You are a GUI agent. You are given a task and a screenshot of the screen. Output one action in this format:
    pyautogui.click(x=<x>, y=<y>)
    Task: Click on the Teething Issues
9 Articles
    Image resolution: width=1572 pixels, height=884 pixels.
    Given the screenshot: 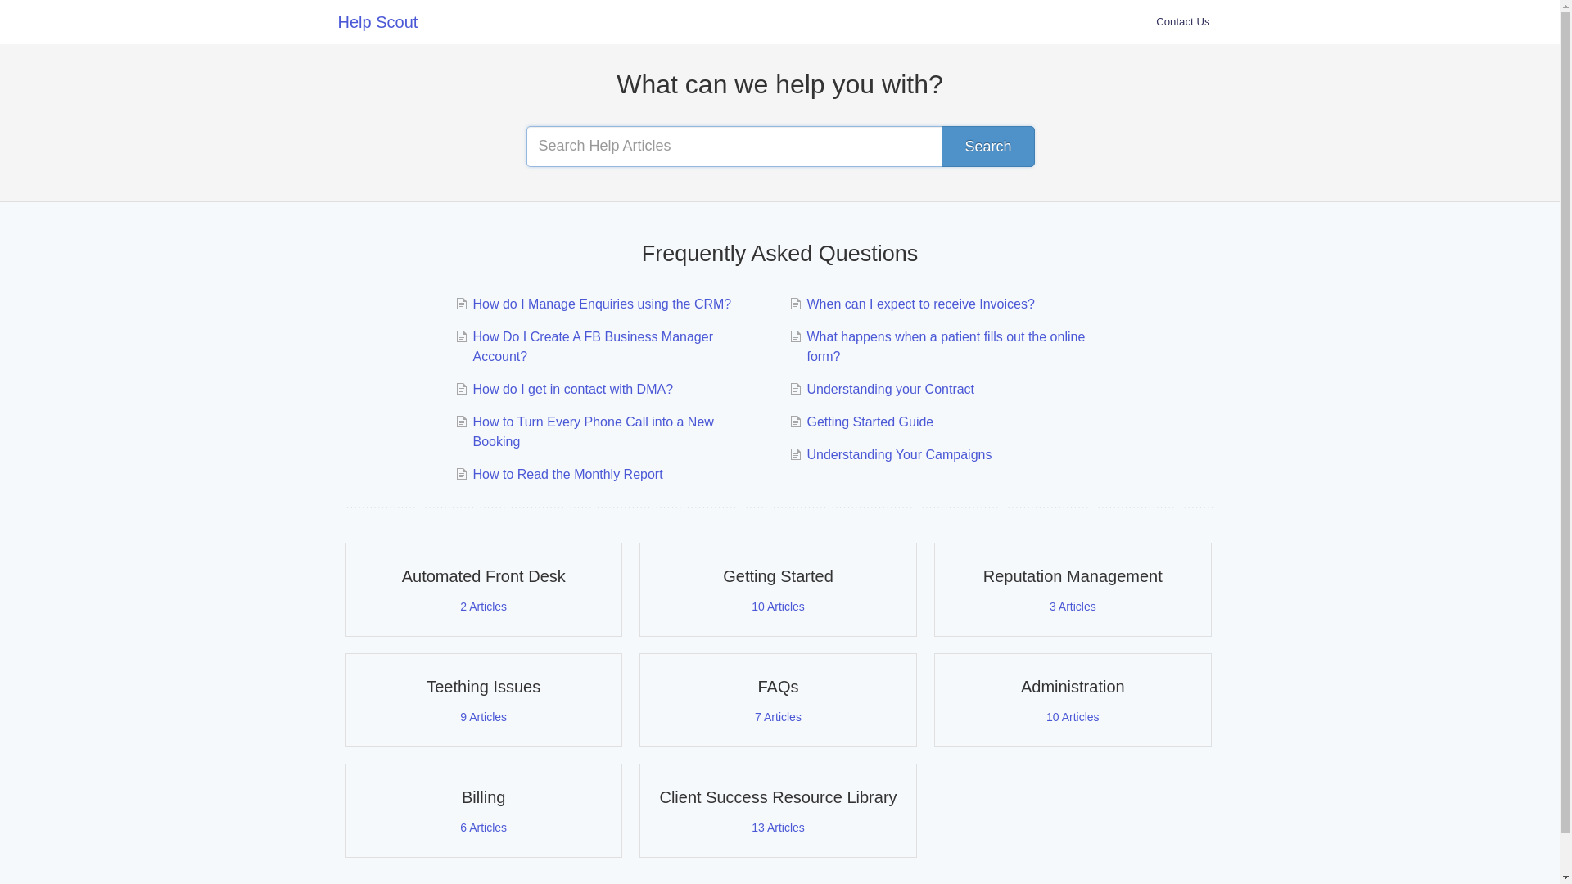 What is the action you would take?
    pyautogui.click(x=483, y=701)
    